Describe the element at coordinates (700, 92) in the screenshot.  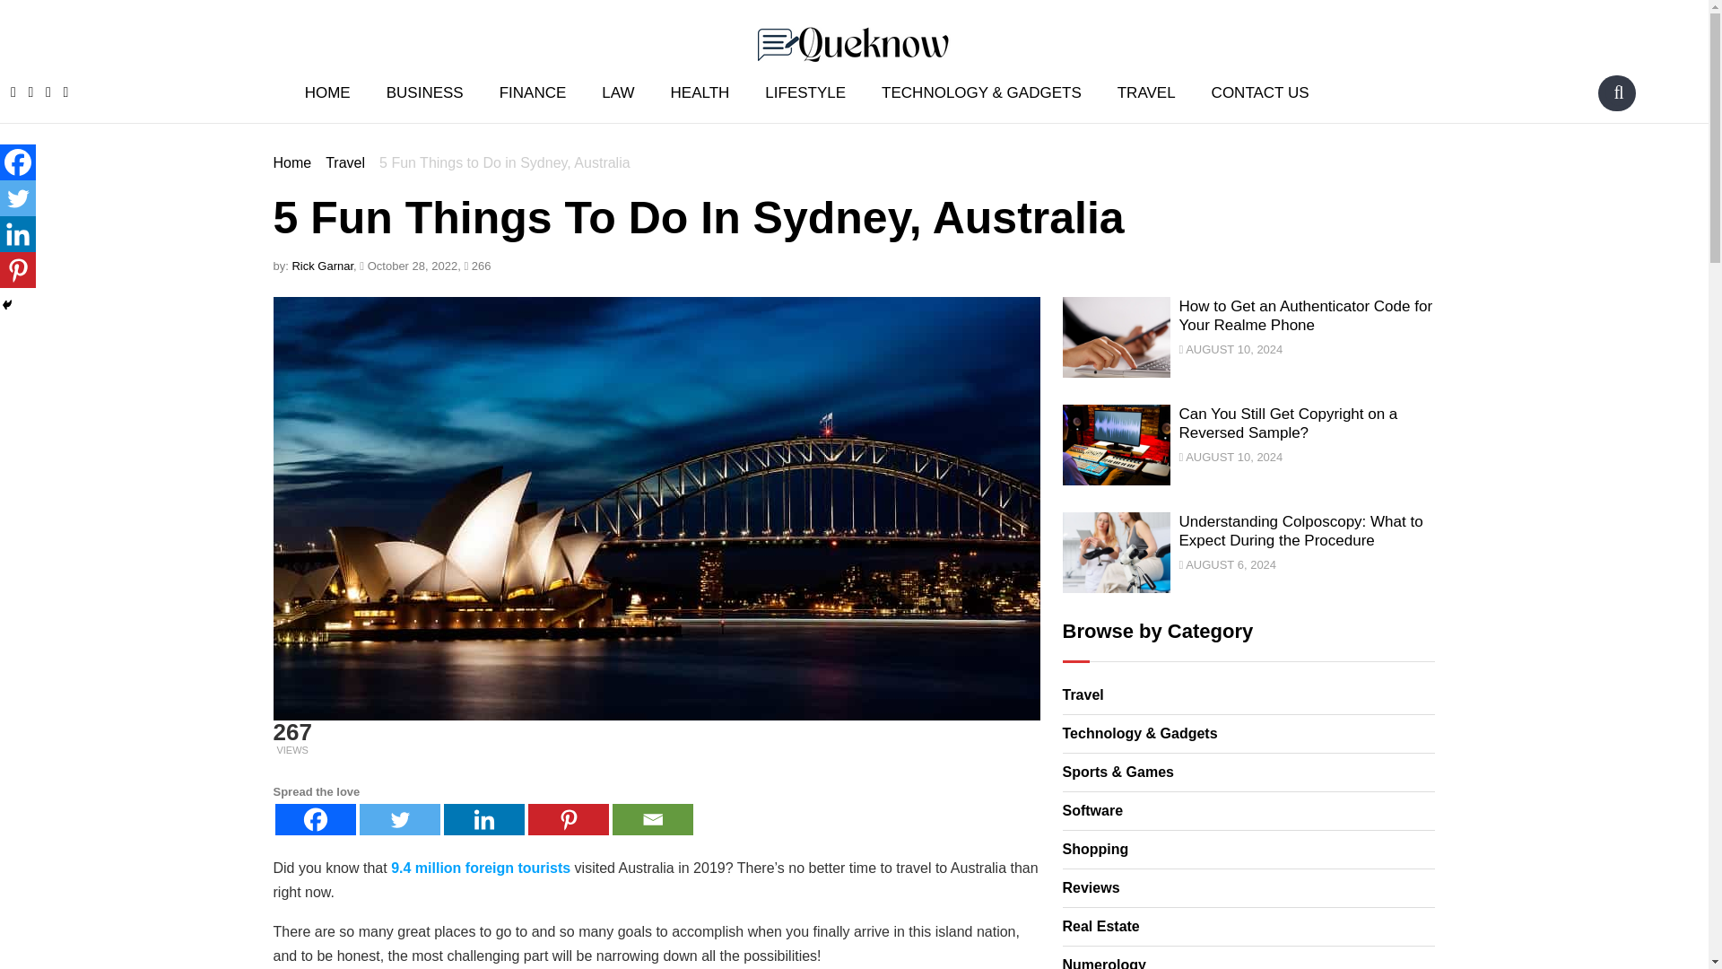
I see `HEALTH` at that location.